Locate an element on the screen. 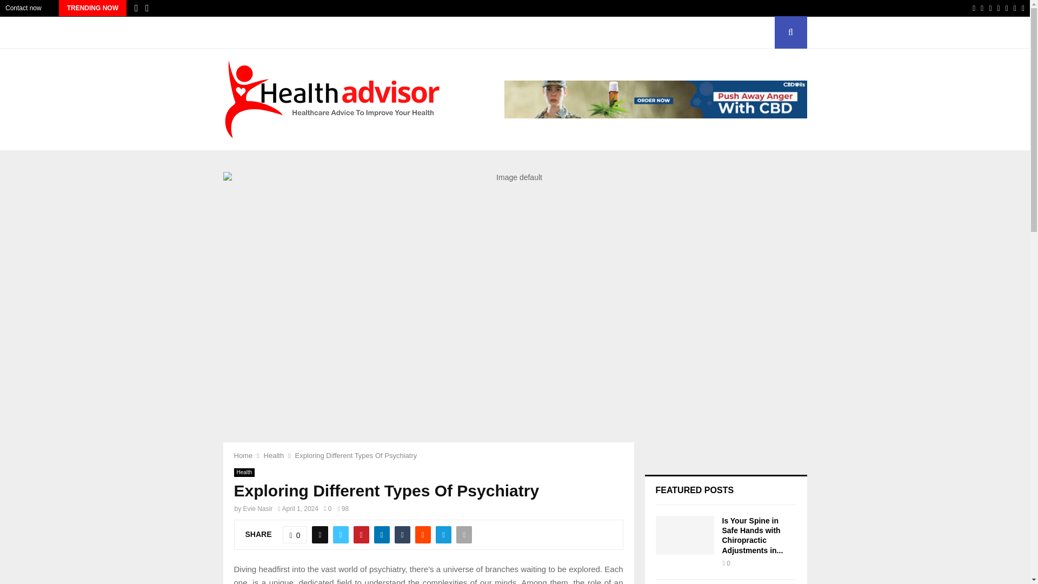 The image size is (1038, 584). SKIN CARE is located at coordinates (513, 32).